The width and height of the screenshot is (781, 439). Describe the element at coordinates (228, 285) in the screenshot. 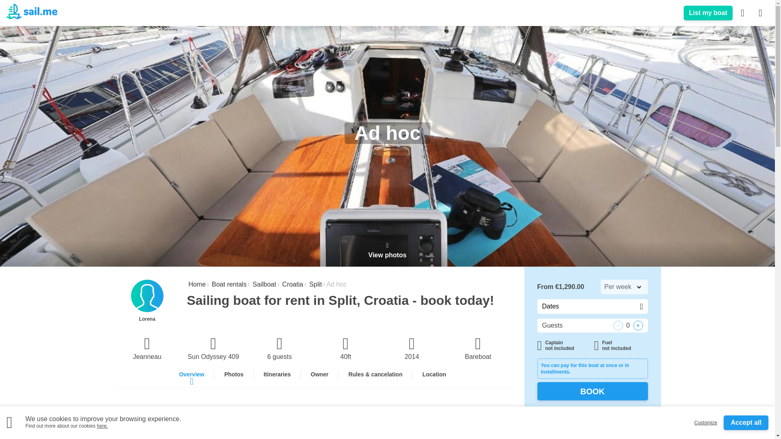

I see `Boat rentals` at that location.